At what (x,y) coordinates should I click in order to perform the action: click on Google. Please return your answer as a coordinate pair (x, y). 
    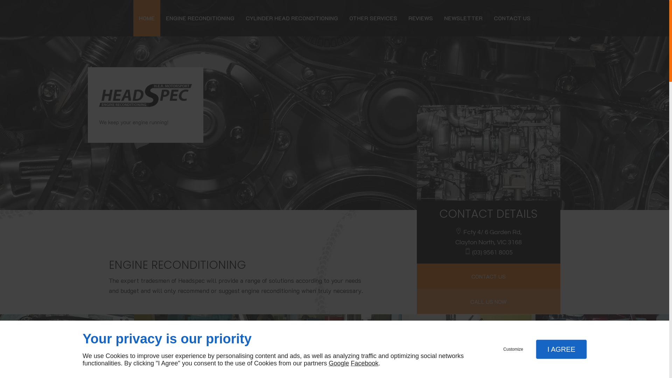
    Looking at the image, I should click on (339, 363).